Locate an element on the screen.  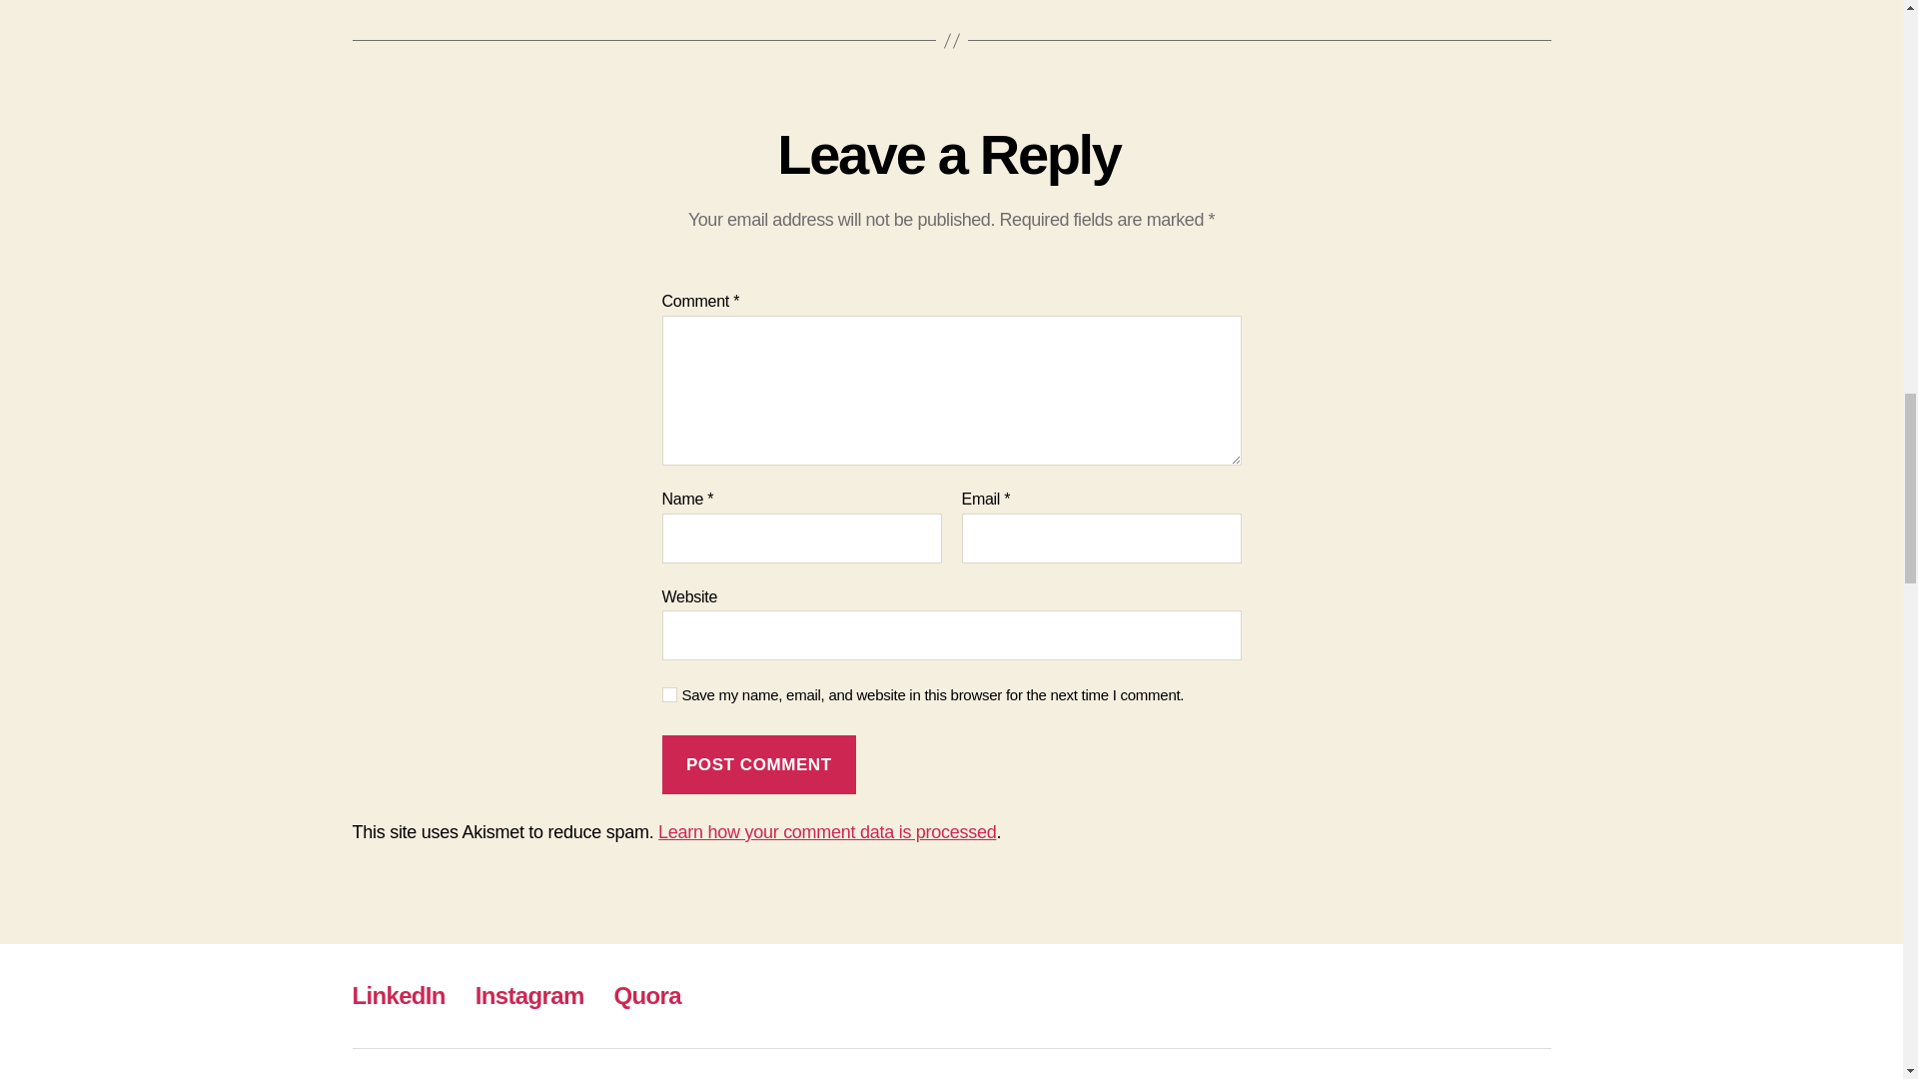
yes is located at coordinates (669, 694).